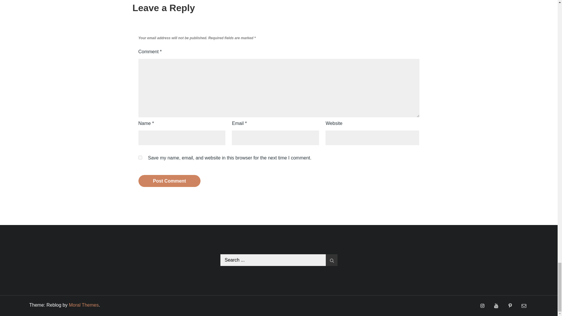 This screenshot has height=316, width=562. Describe the element at coordinates (169, 181) in the screenshot. I see `Post Comment` at that location.